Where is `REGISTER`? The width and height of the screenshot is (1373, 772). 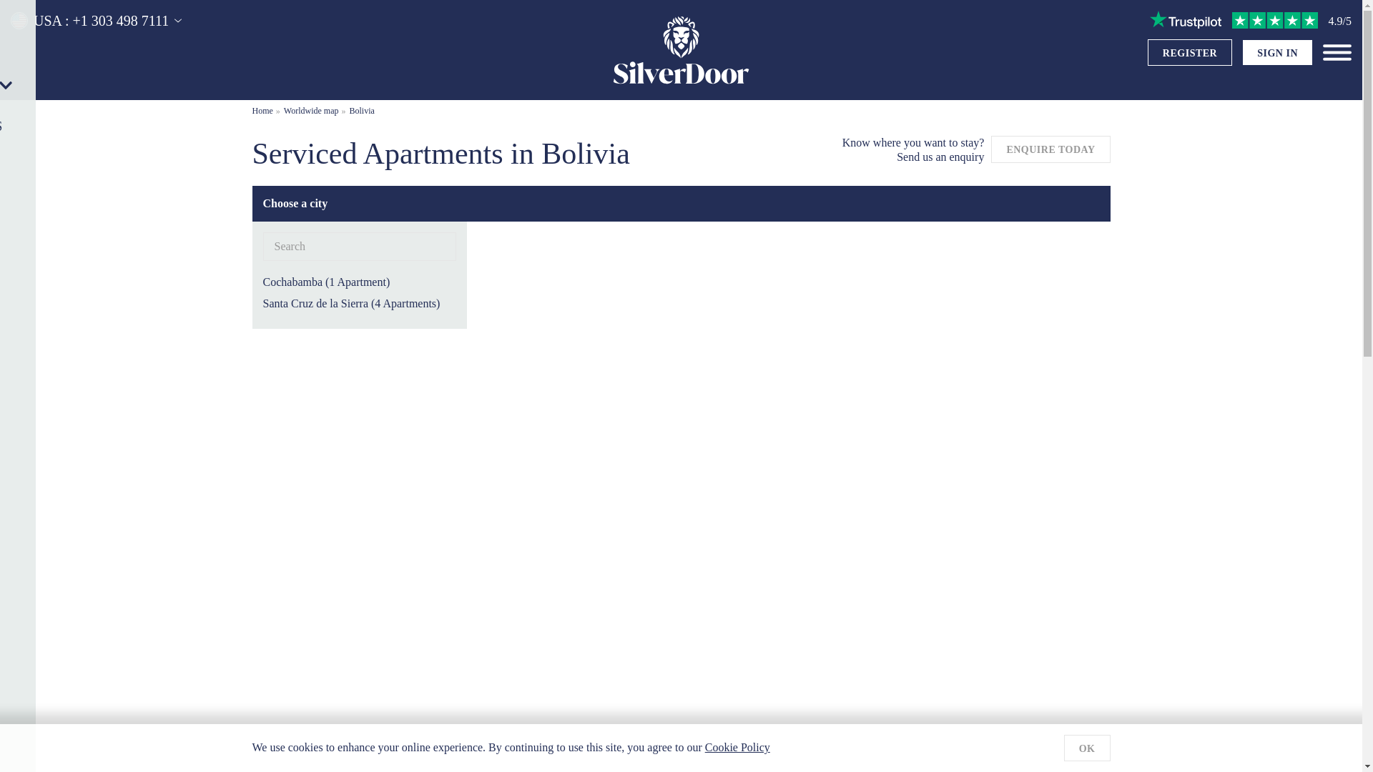
REGISTER is located at coordinates (1190, 53).